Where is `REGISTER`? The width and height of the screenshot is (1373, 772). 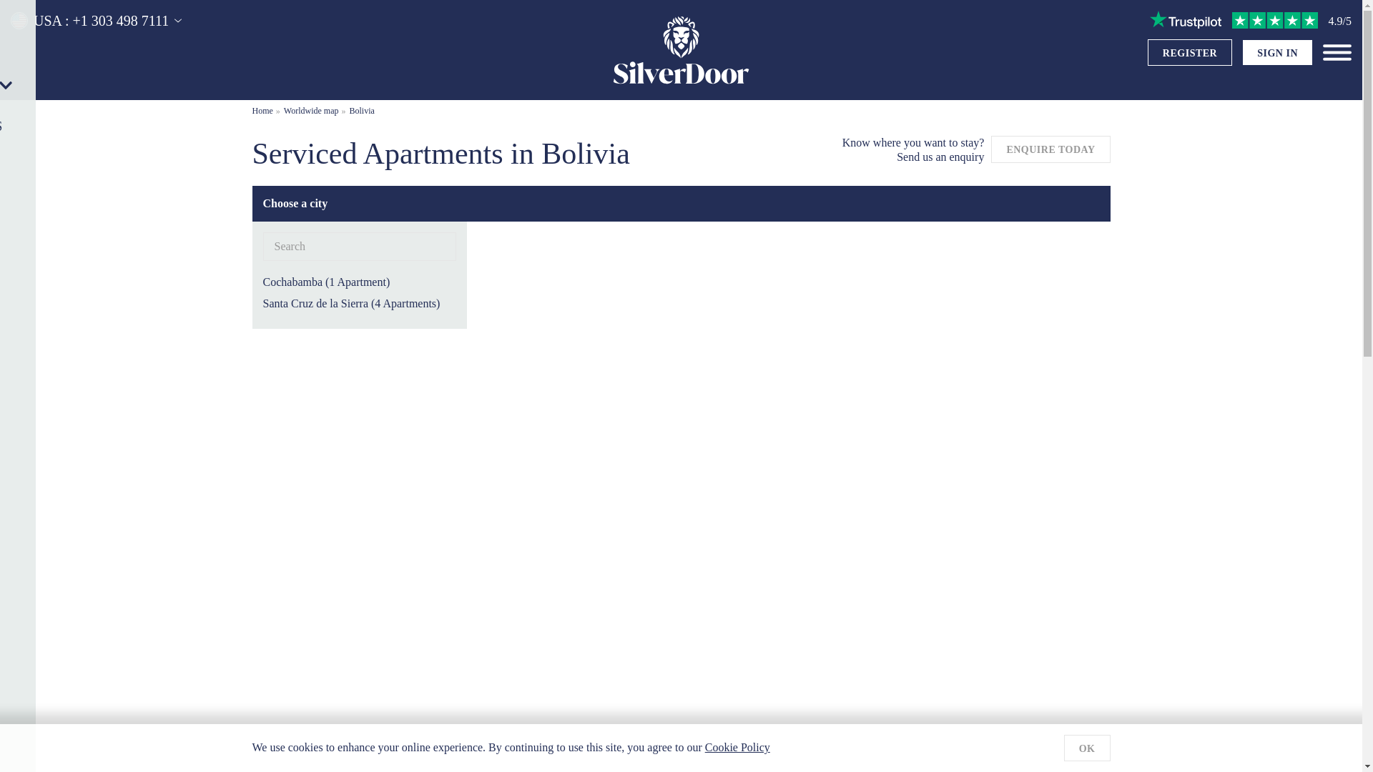
REGISTER is located at coordinates (1190, 53).